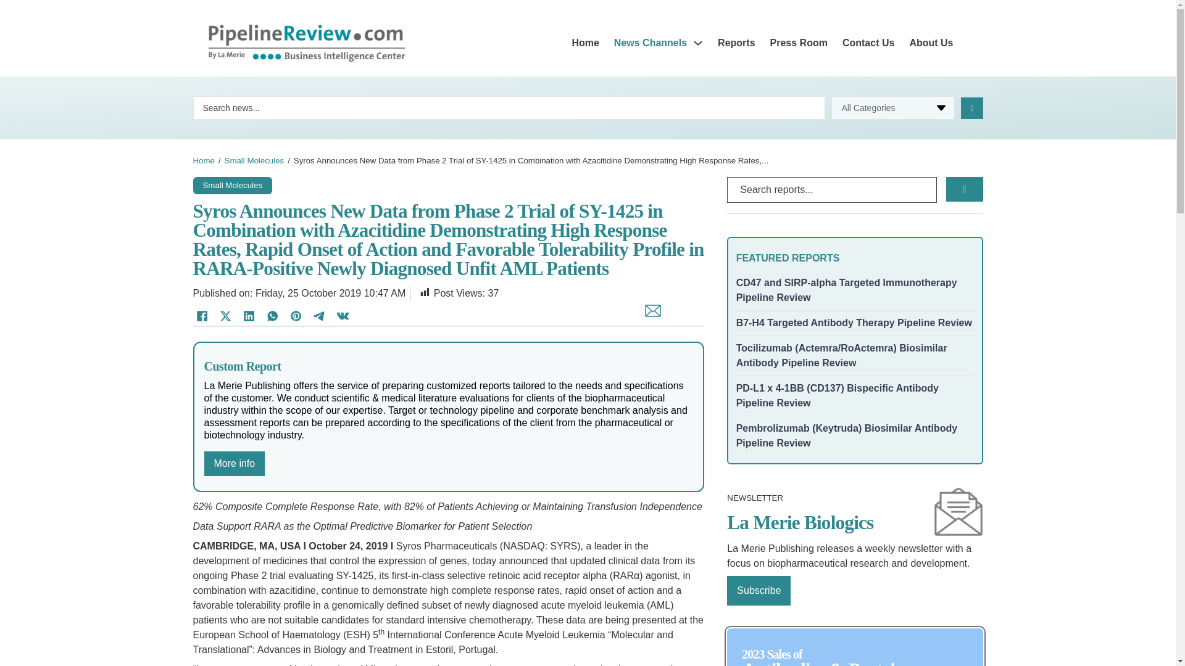  Describe the element at coordinates (254, 160) in the screenshot. I see `Small Molecules` at that location.